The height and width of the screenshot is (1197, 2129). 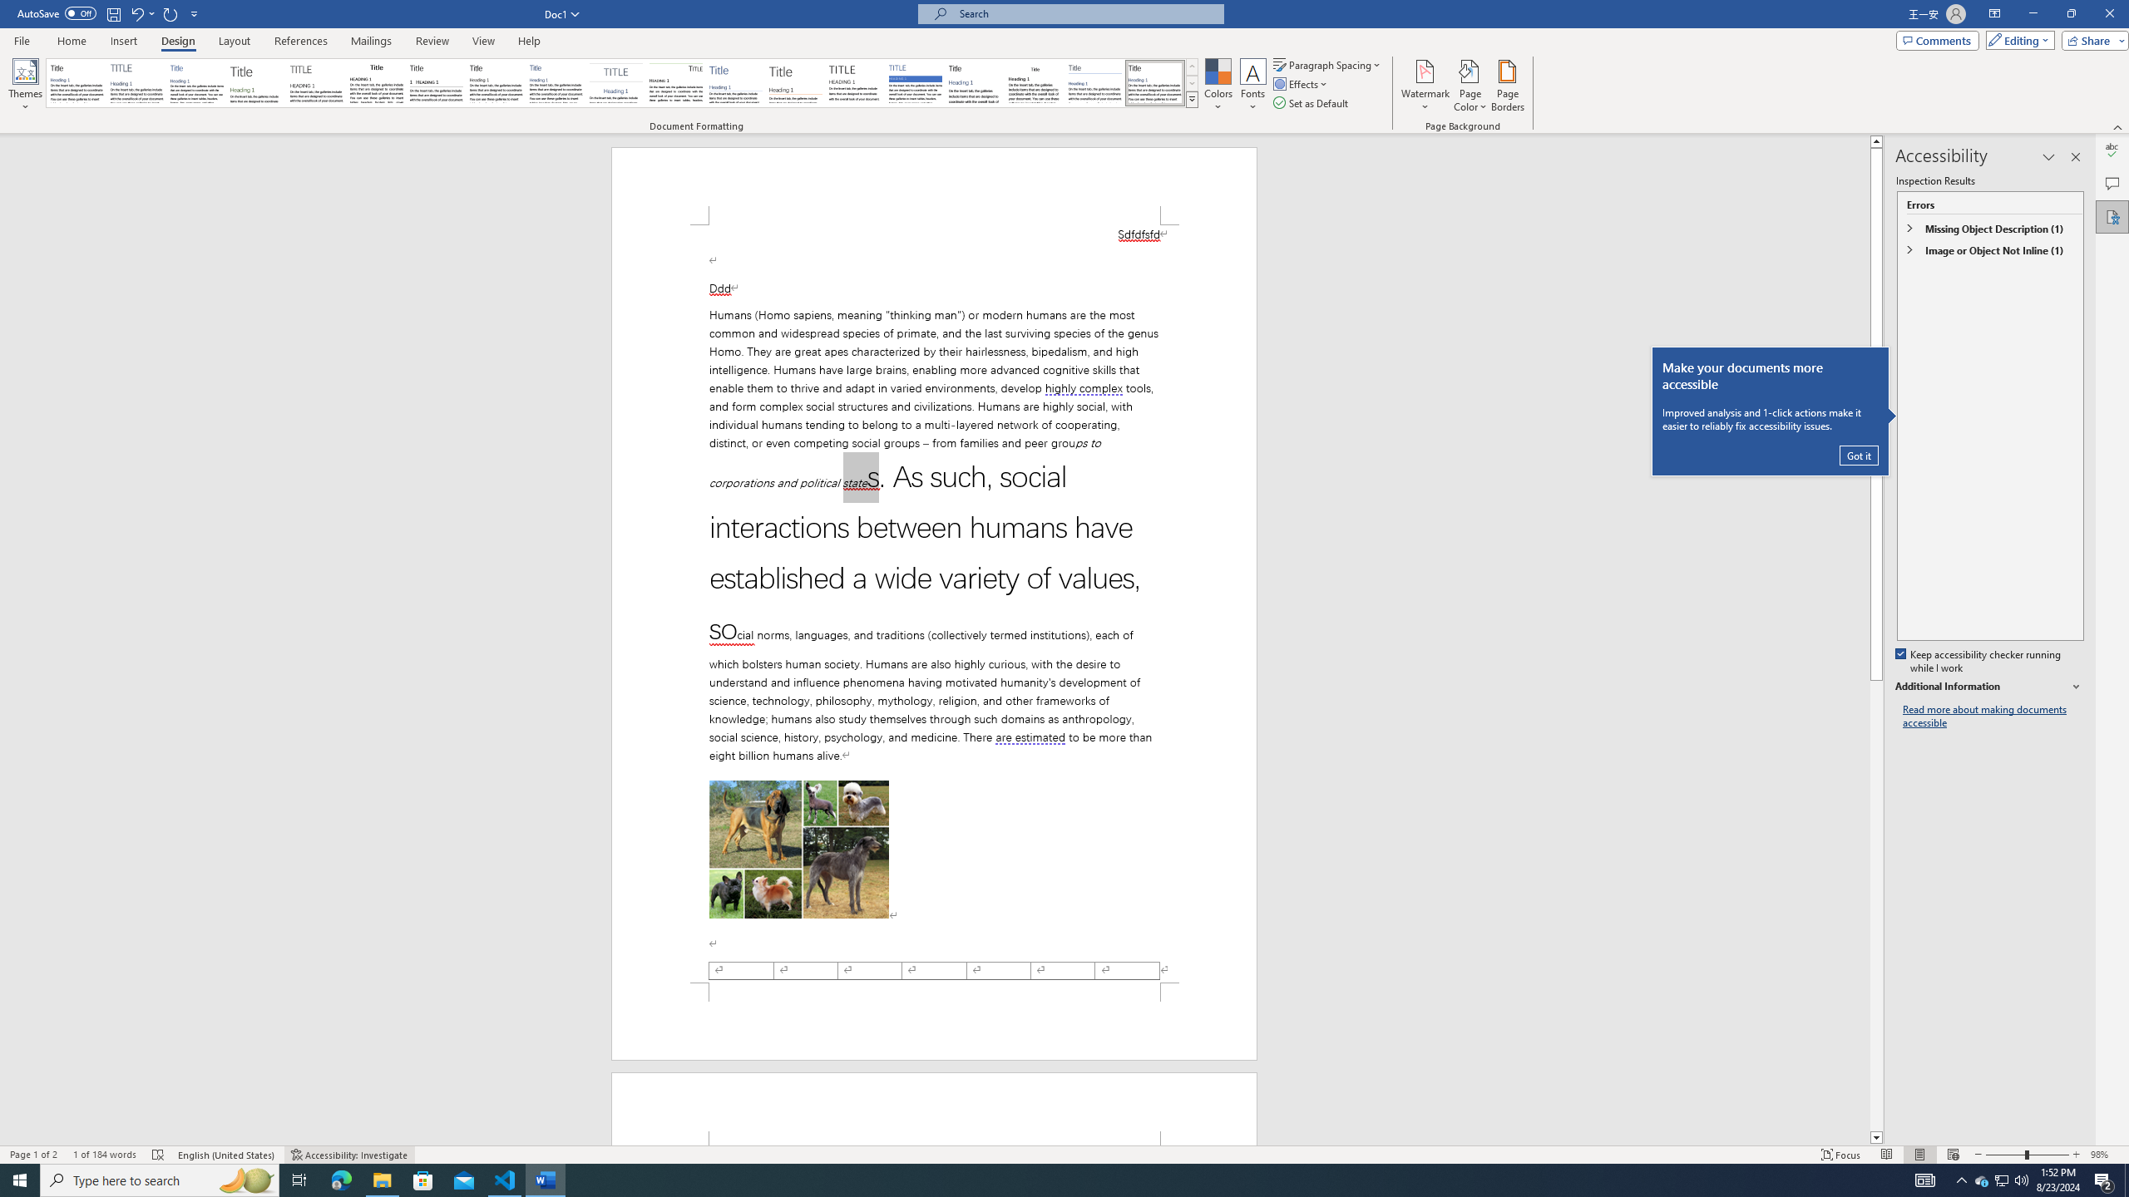 What do you see at coordinates (136, 13) in the screenshot?
I see `Undo Apply Quick Style Set` at bounding box center [136, 13].